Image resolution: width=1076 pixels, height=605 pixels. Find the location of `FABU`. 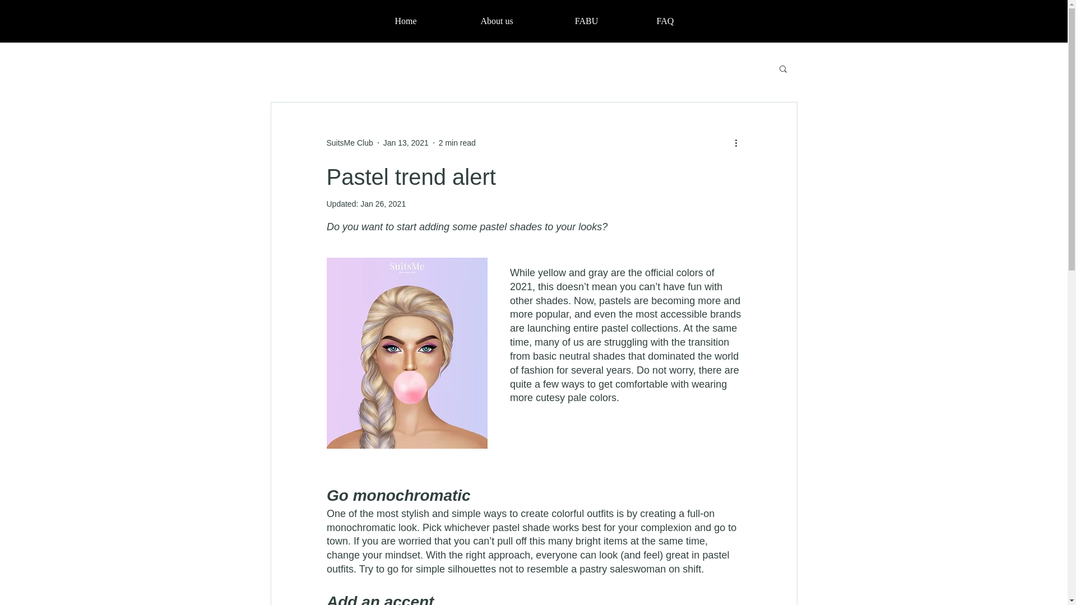

FABU is located at coordinates (586, 21).